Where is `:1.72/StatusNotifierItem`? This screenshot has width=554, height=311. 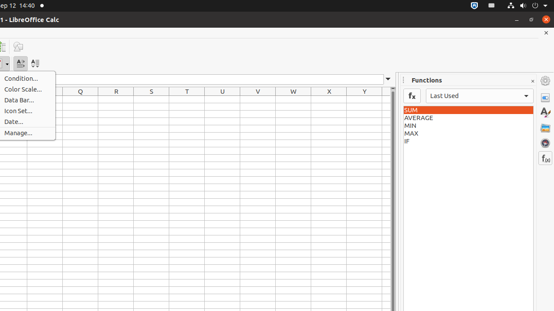 :1.72/StatusNotifierItem is located at coordinates (474, 6).